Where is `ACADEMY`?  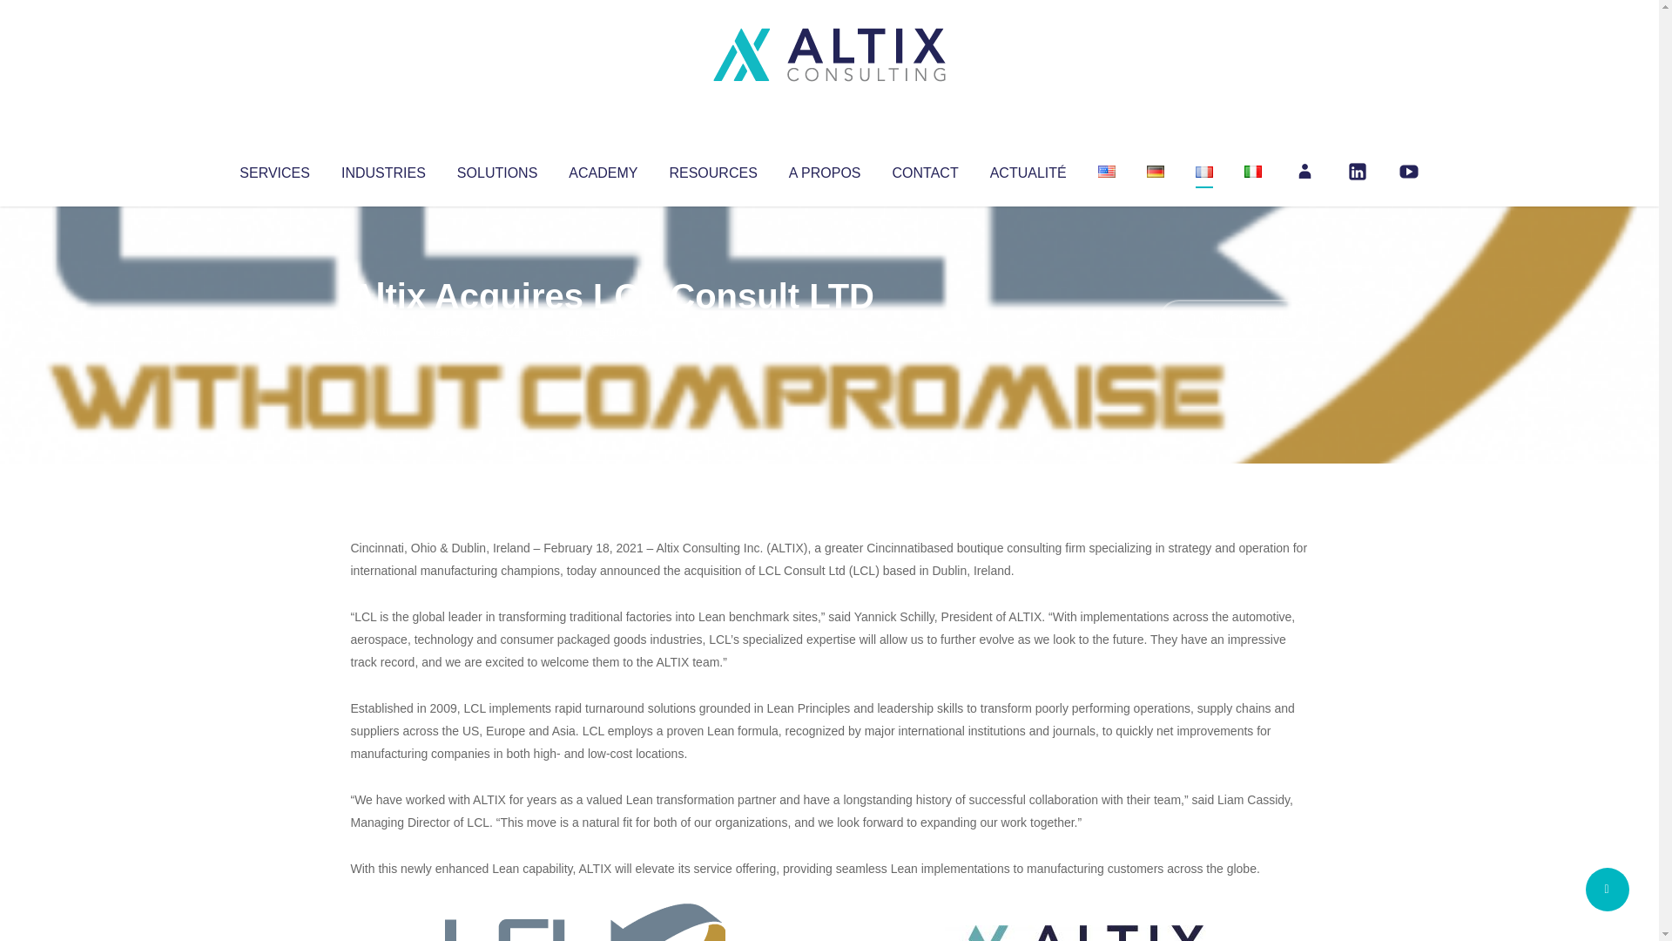 ACADEMY is located at coordinates (603, 169).